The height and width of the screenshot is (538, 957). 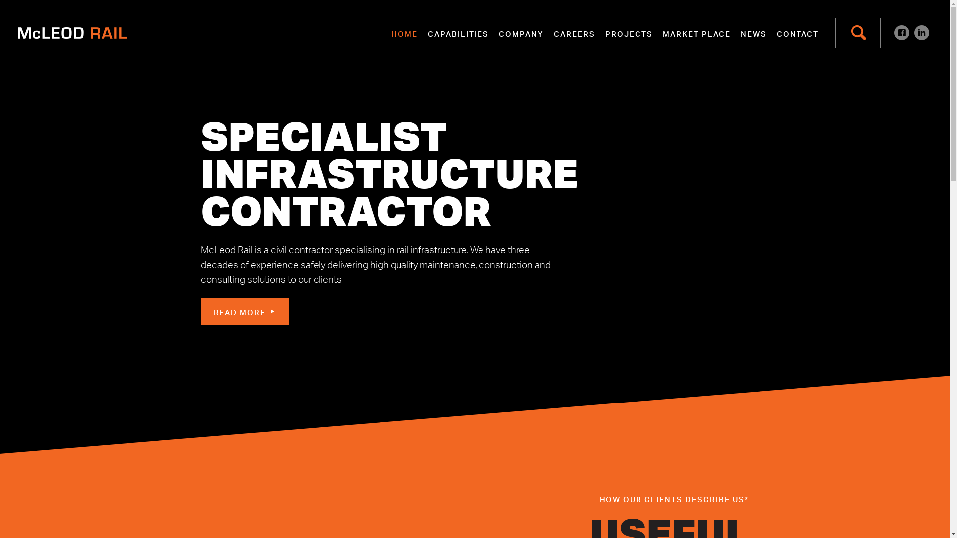 What do you see at coordinates (697, 33) in the screenshot?
I see `MARKET PLACE` at bounding box center [697, 33].